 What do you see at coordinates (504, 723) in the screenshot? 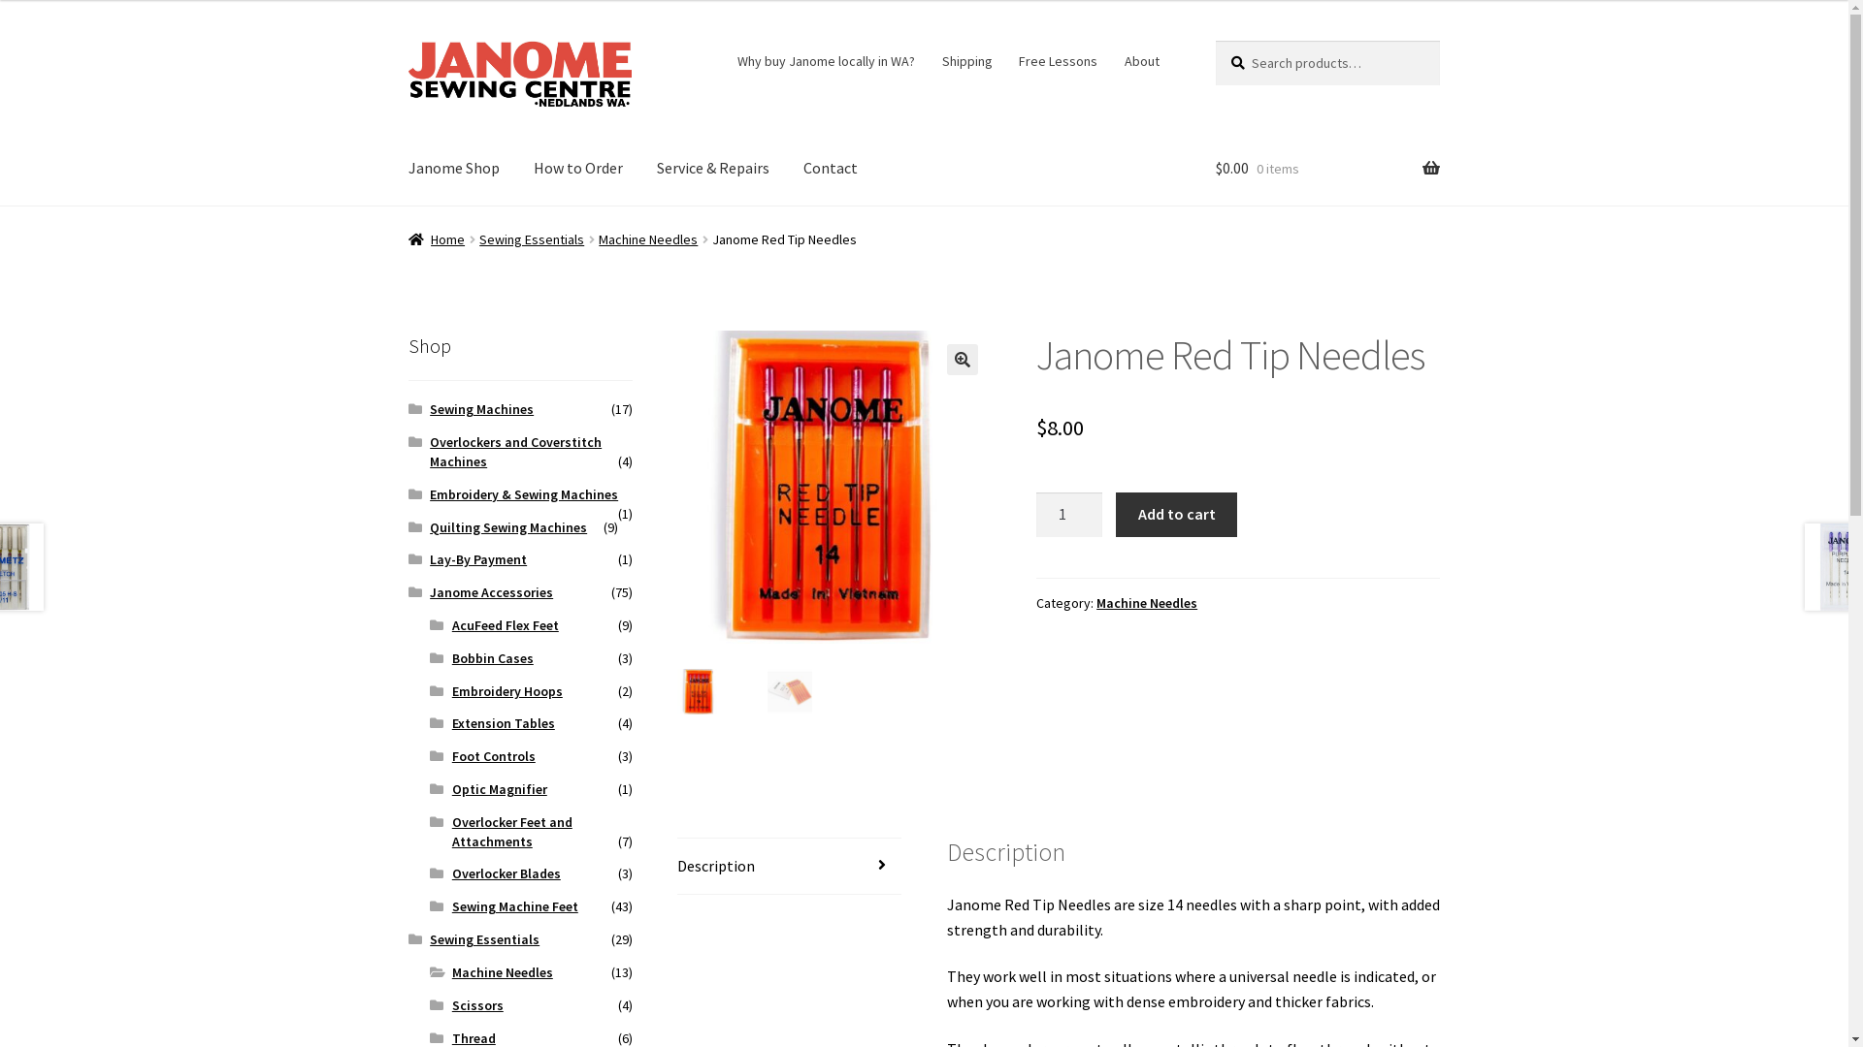
I see `Extension Tables` at bounding box center [504, 723].